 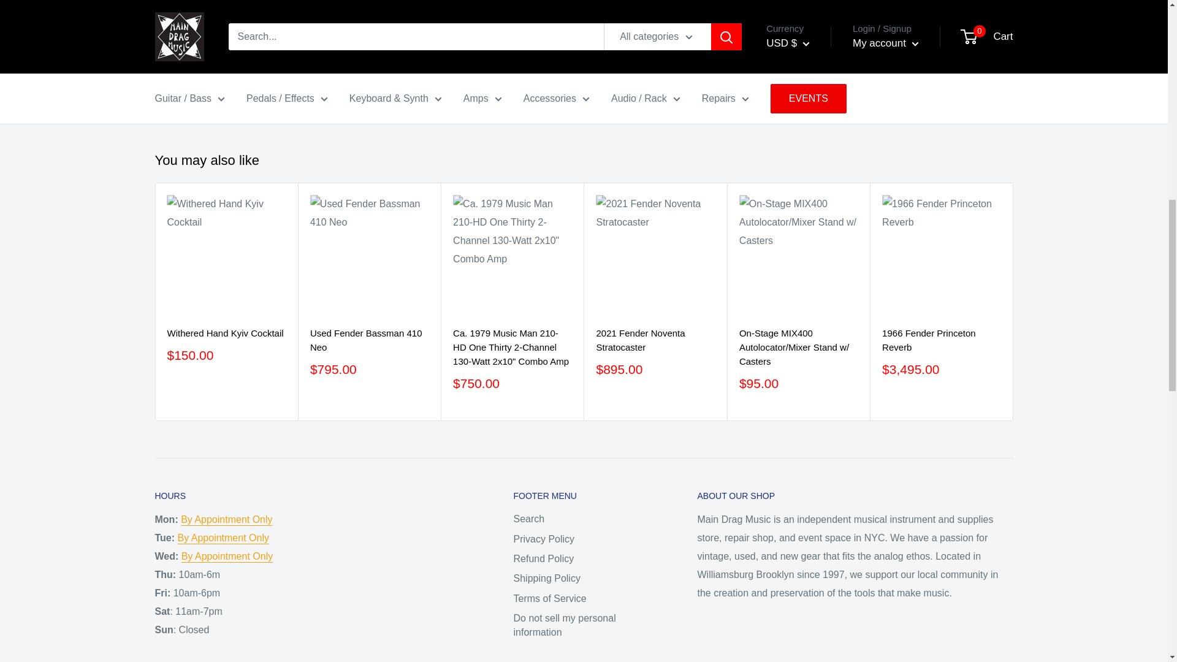 I want to click on Make an Appointment, so click(x=226, y=520).